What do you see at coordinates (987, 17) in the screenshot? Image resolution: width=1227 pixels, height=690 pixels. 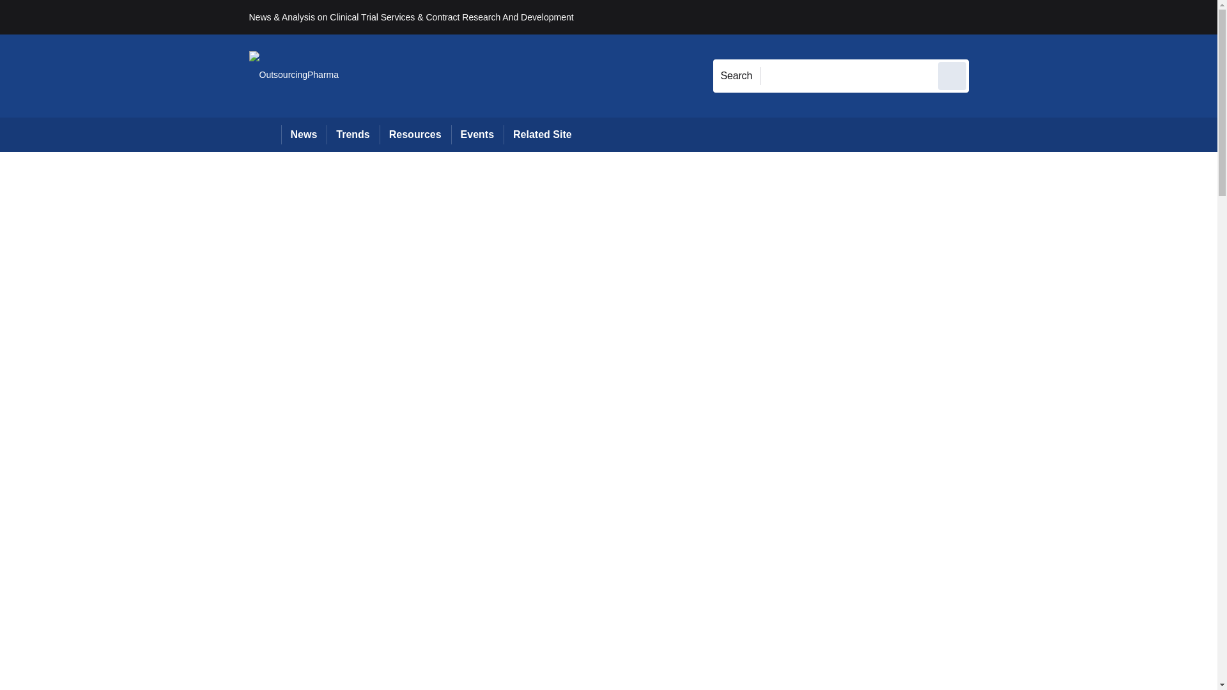 I see `Sign in` at bounding box center [987, 17].